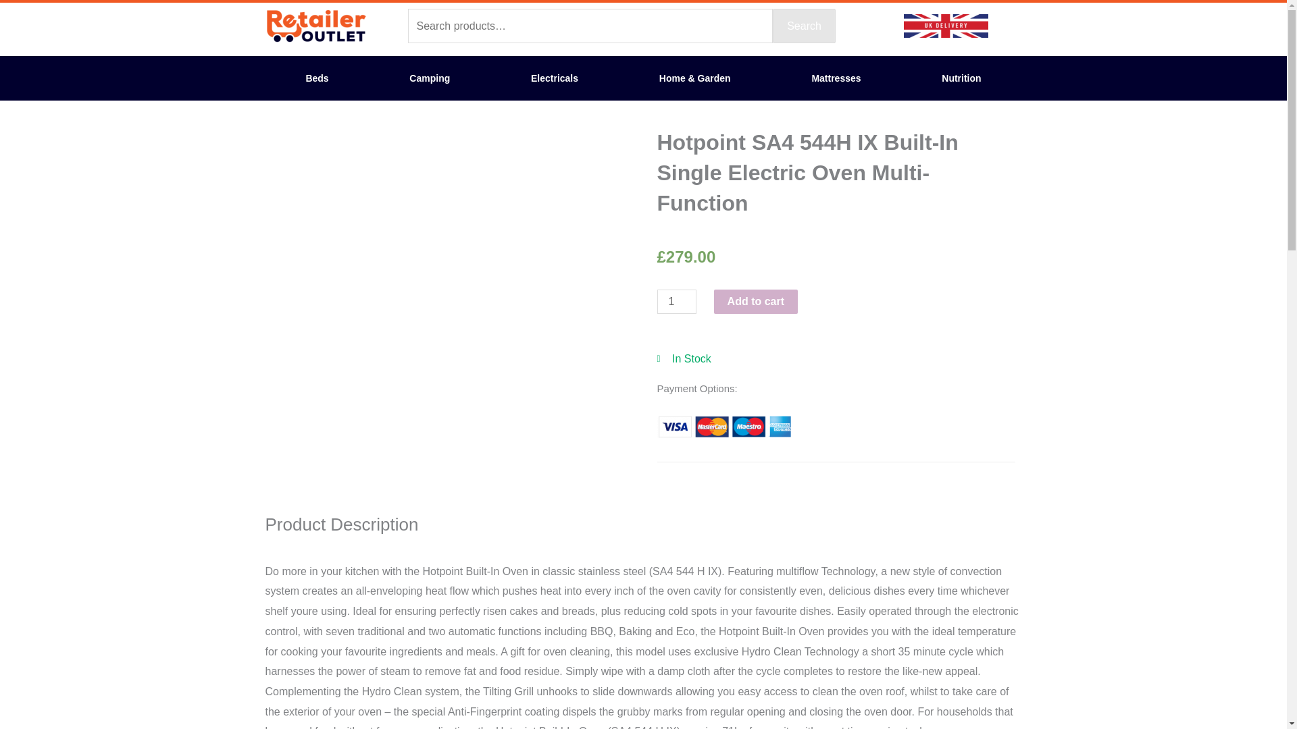 This screenshot has width=1297, height=729. What do you see at coordinates (554, 78) in the screenshot?
I see `Electricals` at bounding box center [554, 78].